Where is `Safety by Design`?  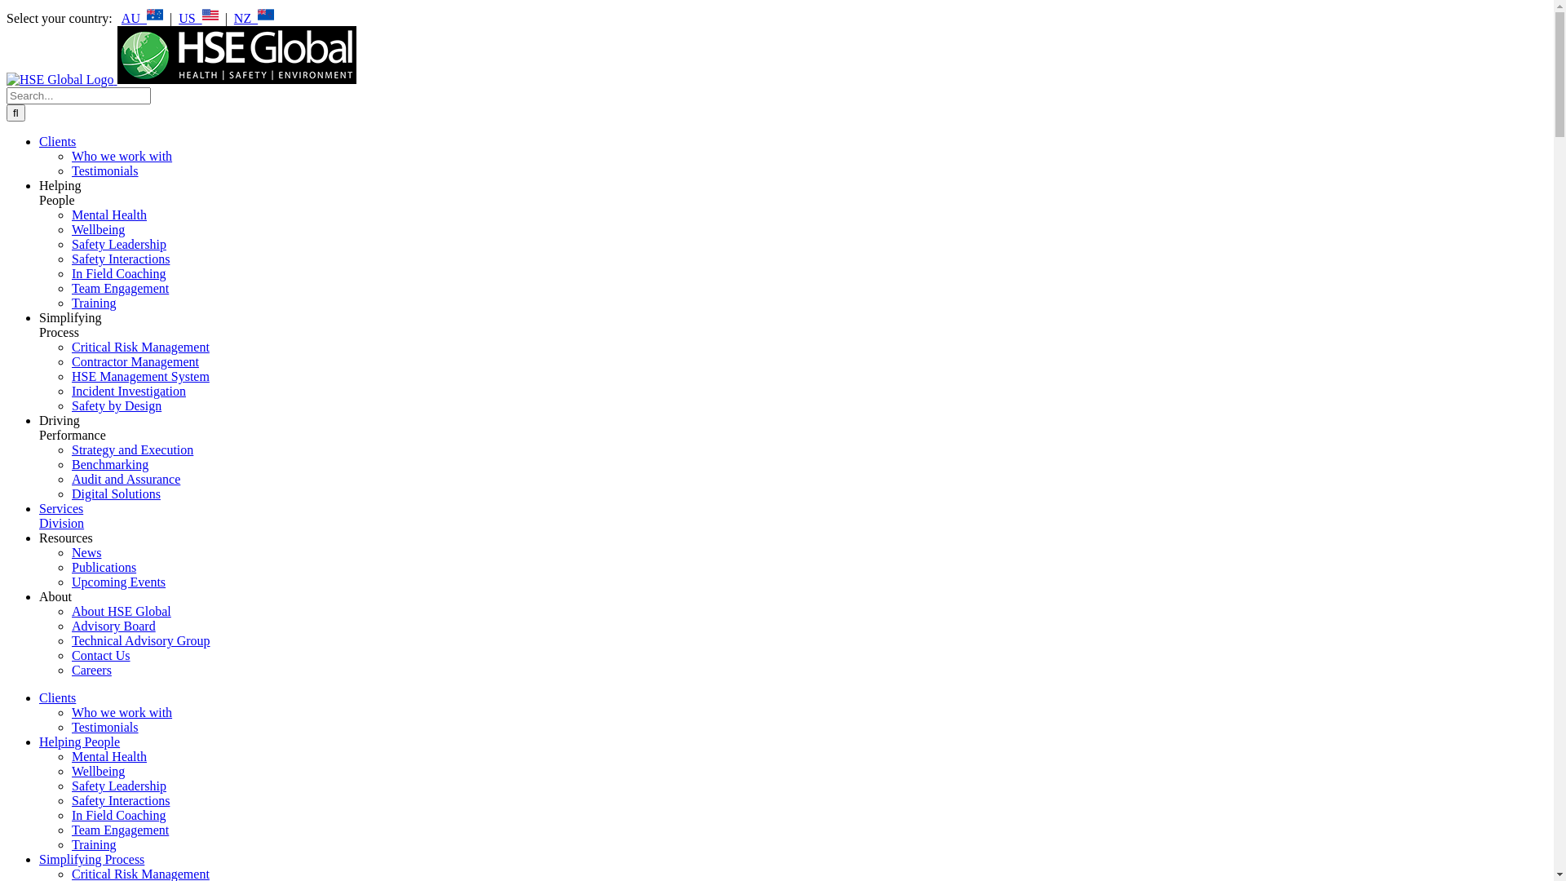 Safety by Design is located at coordinates (117, 406).